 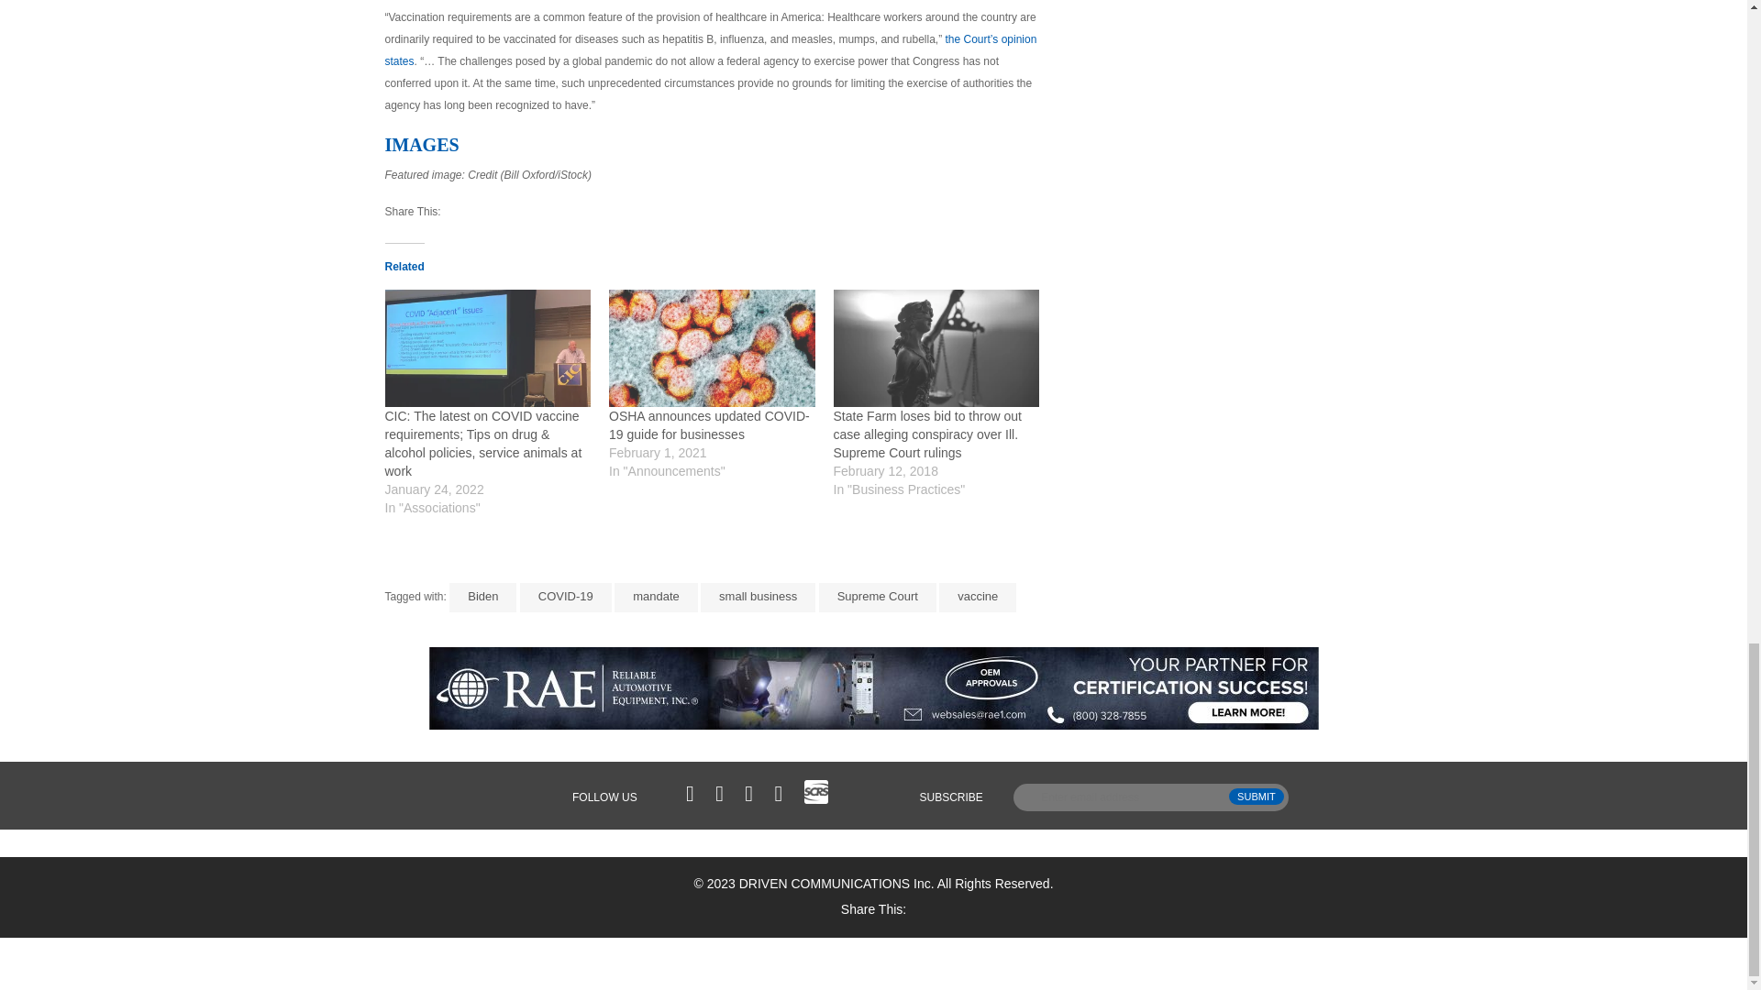 What do you see at coordinates (1257, 796) in the screenshot?
I see `Submit` at bounding box center [1257, 796].